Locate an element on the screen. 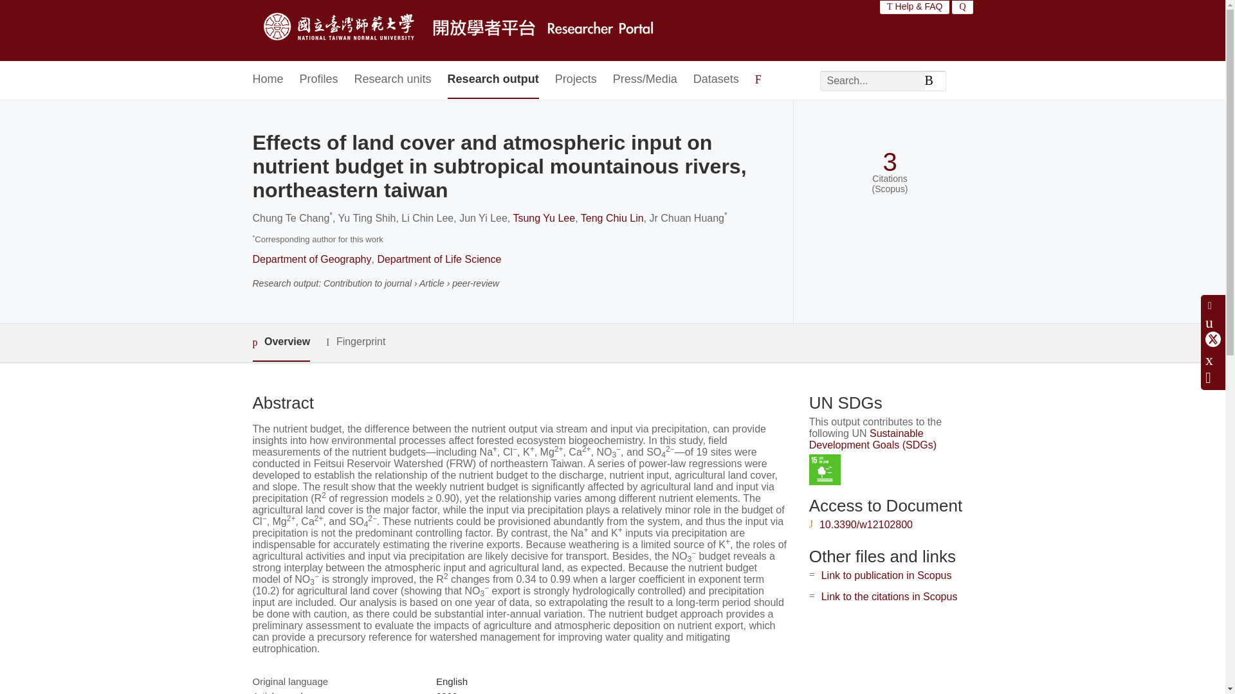 The image size is (1235, 694). Department of Life Science is located at coordinates (439, 259).